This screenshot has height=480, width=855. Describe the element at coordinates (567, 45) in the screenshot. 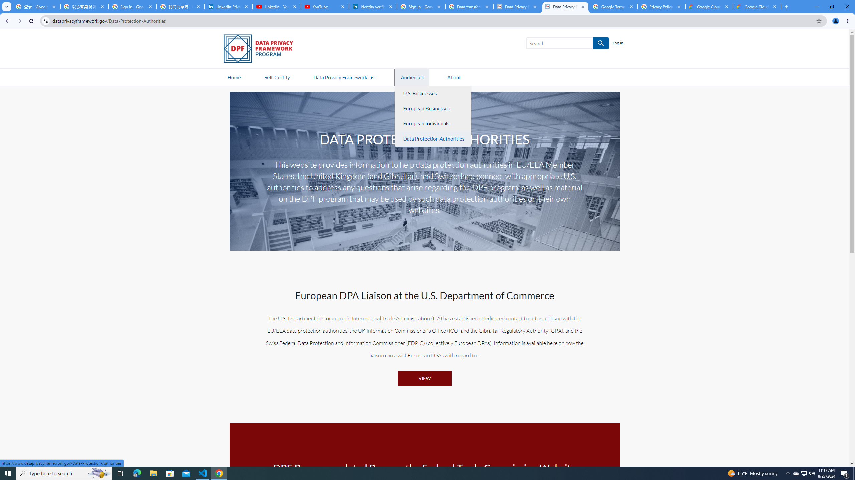

I see `Search SEARCH` at that location.